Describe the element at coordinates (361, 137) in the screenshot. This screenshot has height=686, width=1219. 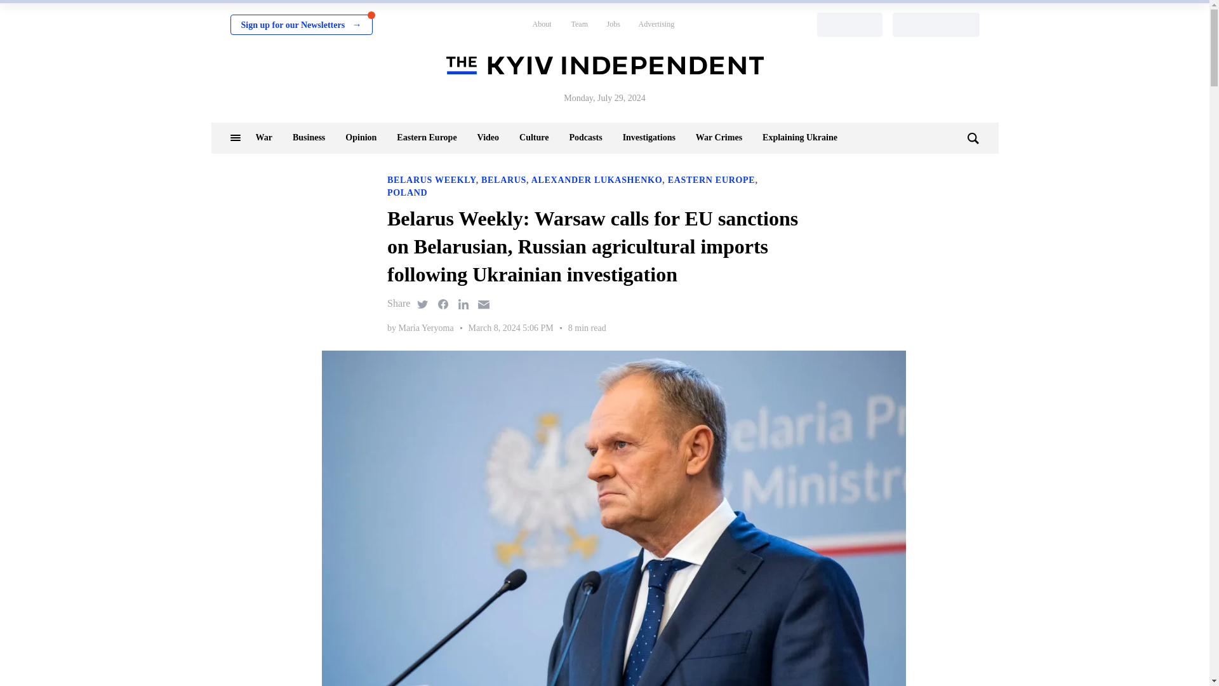
I see `Opinion` at that location.